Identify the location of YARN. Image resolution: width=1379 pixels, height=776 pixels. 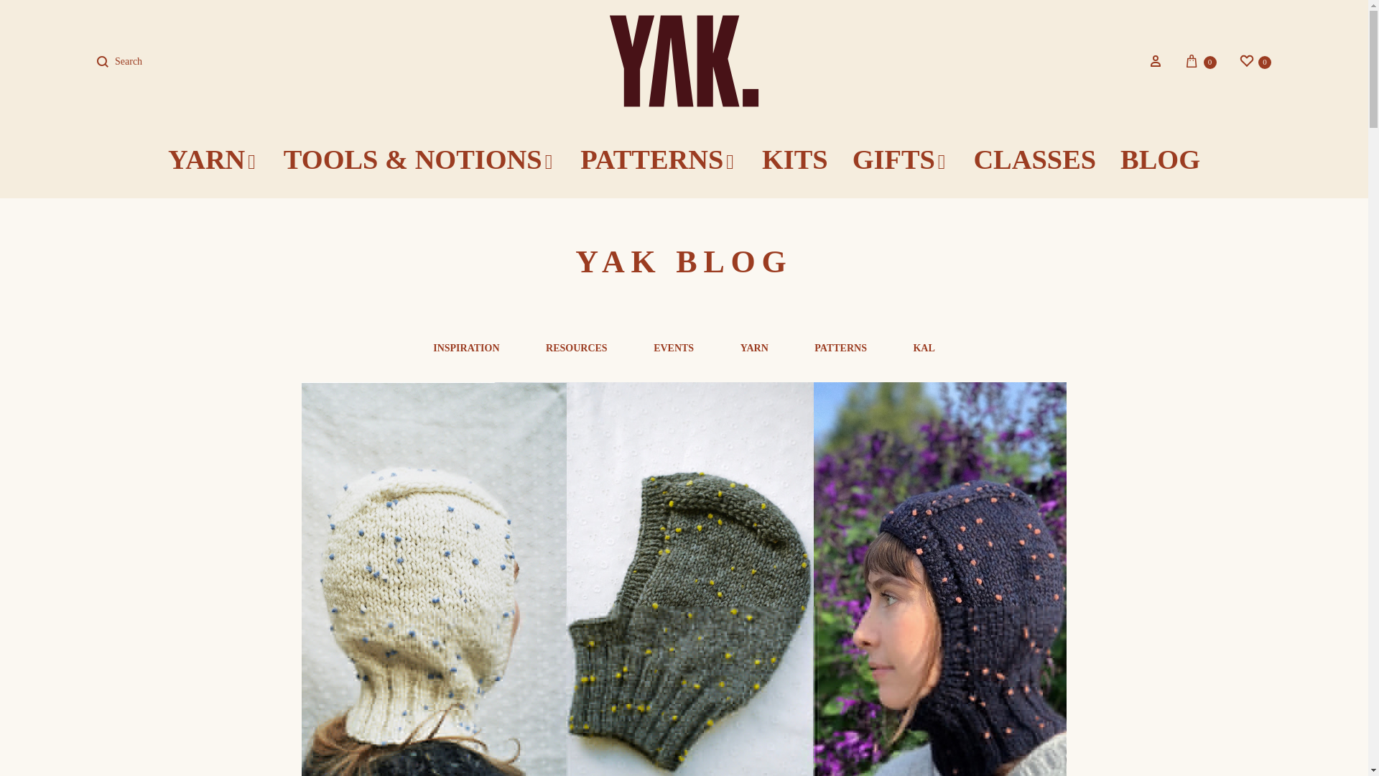
(1199, 60).